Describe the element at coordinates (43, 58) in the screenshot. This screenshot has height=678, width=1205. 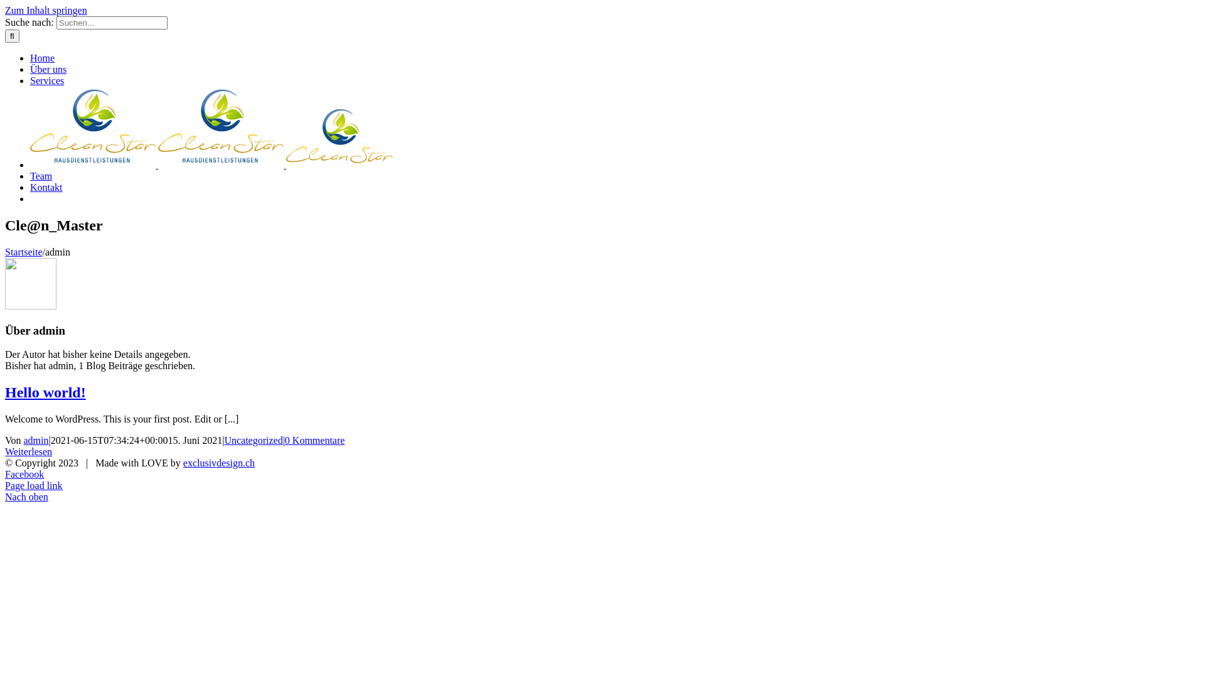
I see `Home` at that location.